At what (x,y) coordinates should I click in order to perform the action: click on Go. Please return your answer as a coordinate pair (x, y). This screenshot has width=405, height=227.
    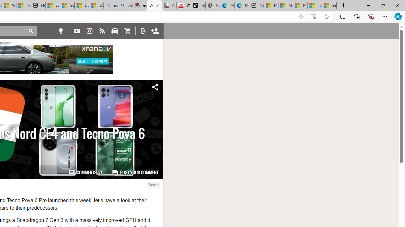
    Looking at the image, I should click on (31, 31).